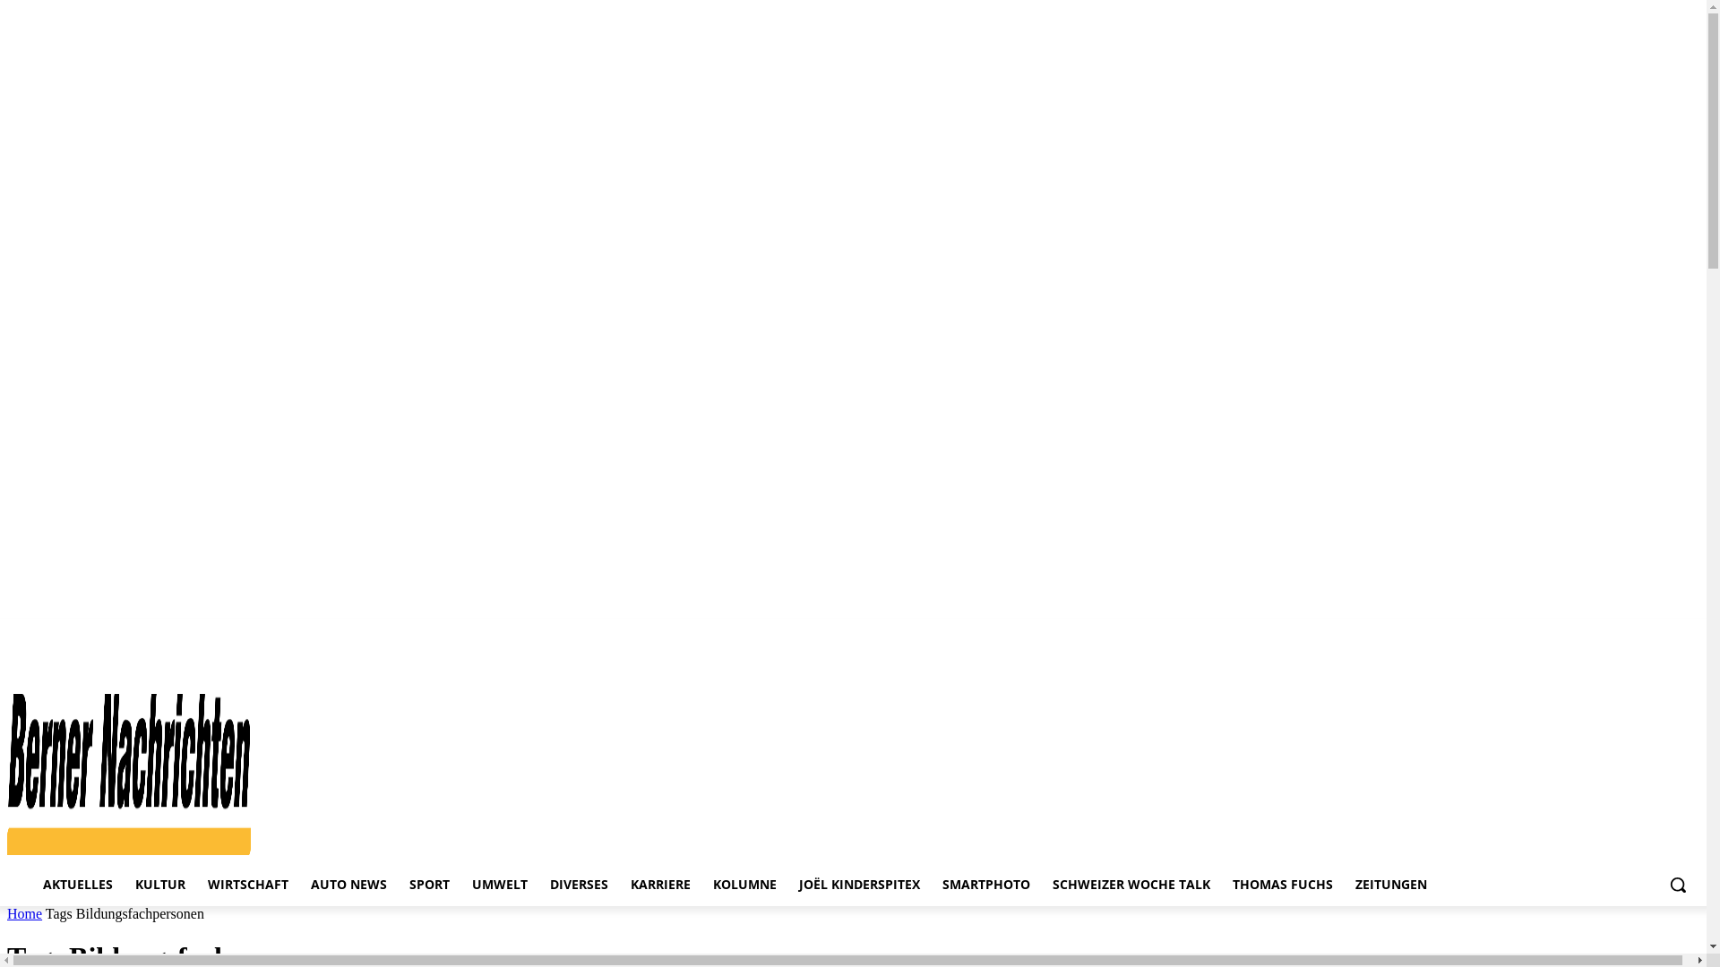 This screenshot has width=1720, height=967. I want to click on Leitbild, so click(1682, 656).